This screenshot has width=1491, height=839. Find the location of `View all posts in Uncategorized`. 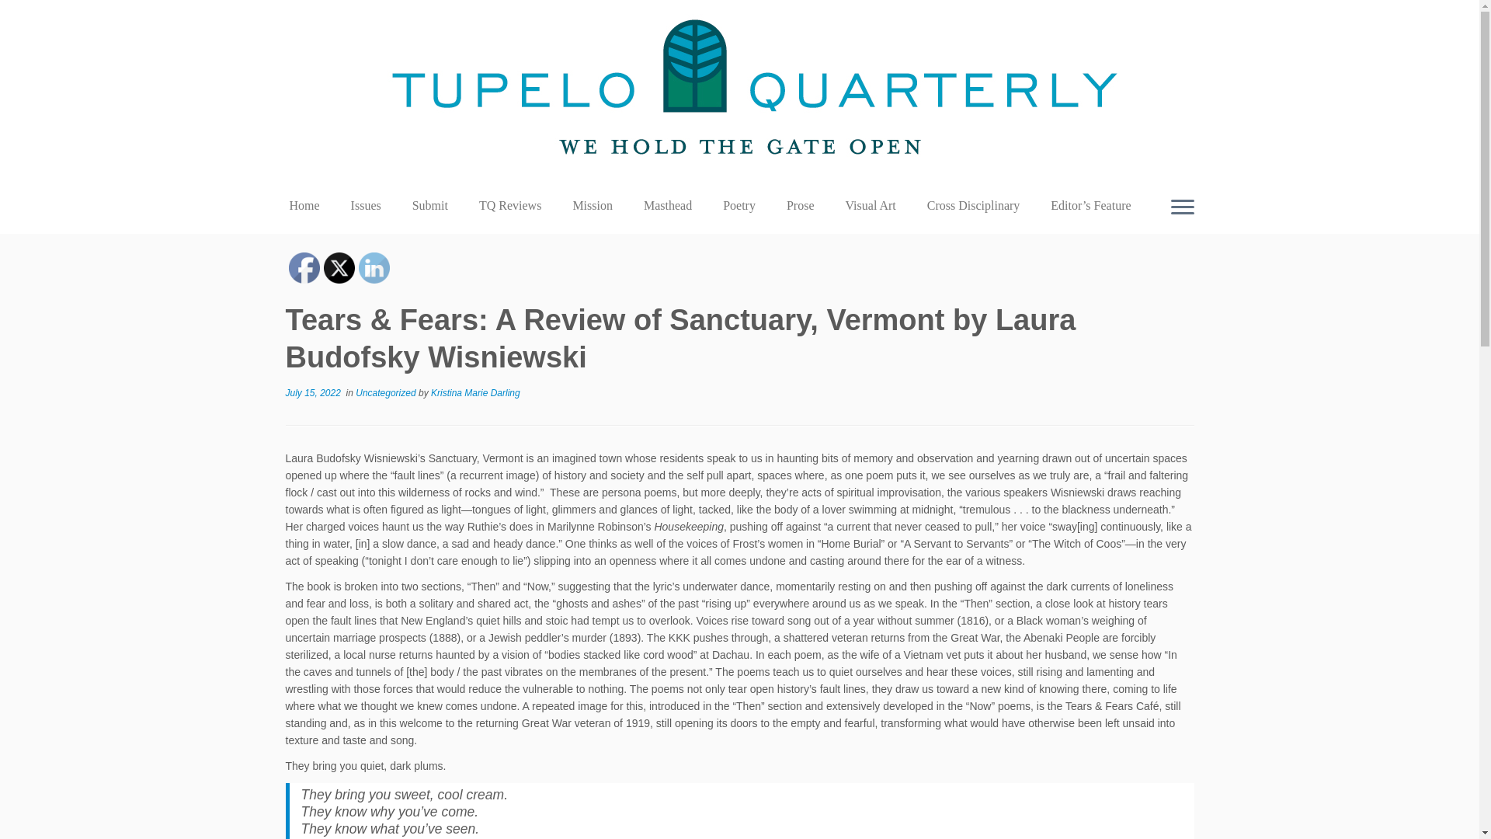

View all posts in Uncategorized is located at coordinates (387, 393).